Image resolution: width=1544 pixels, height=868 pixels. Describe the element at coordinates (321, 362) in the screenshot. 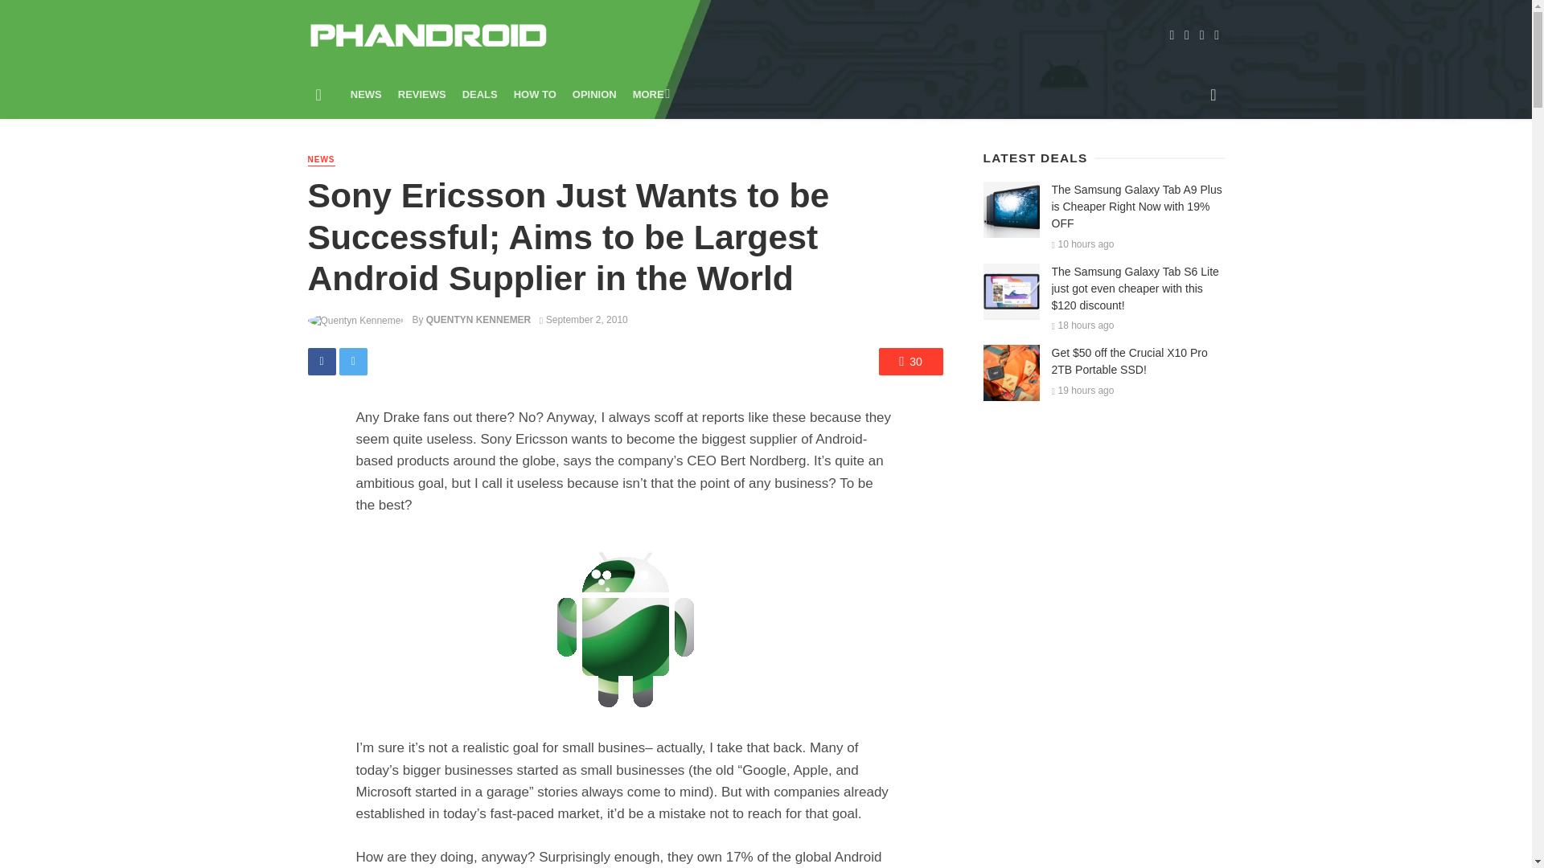

I see `Share on Facebook` at that location.